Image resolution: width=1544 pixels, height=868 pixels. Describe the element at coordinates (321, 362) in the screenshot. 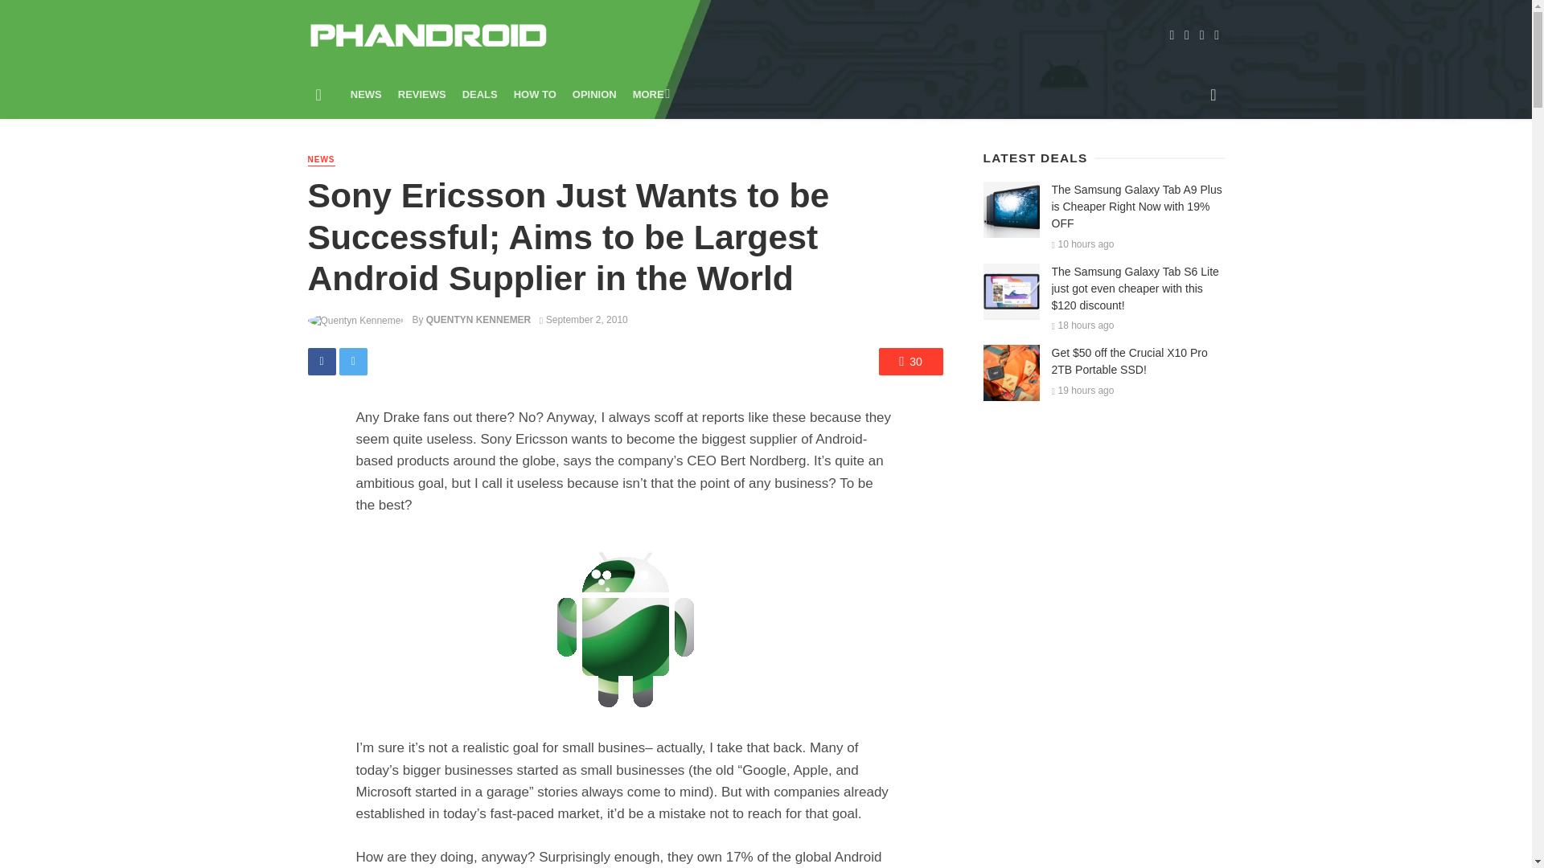

I see `Share on Facebook` at that location.